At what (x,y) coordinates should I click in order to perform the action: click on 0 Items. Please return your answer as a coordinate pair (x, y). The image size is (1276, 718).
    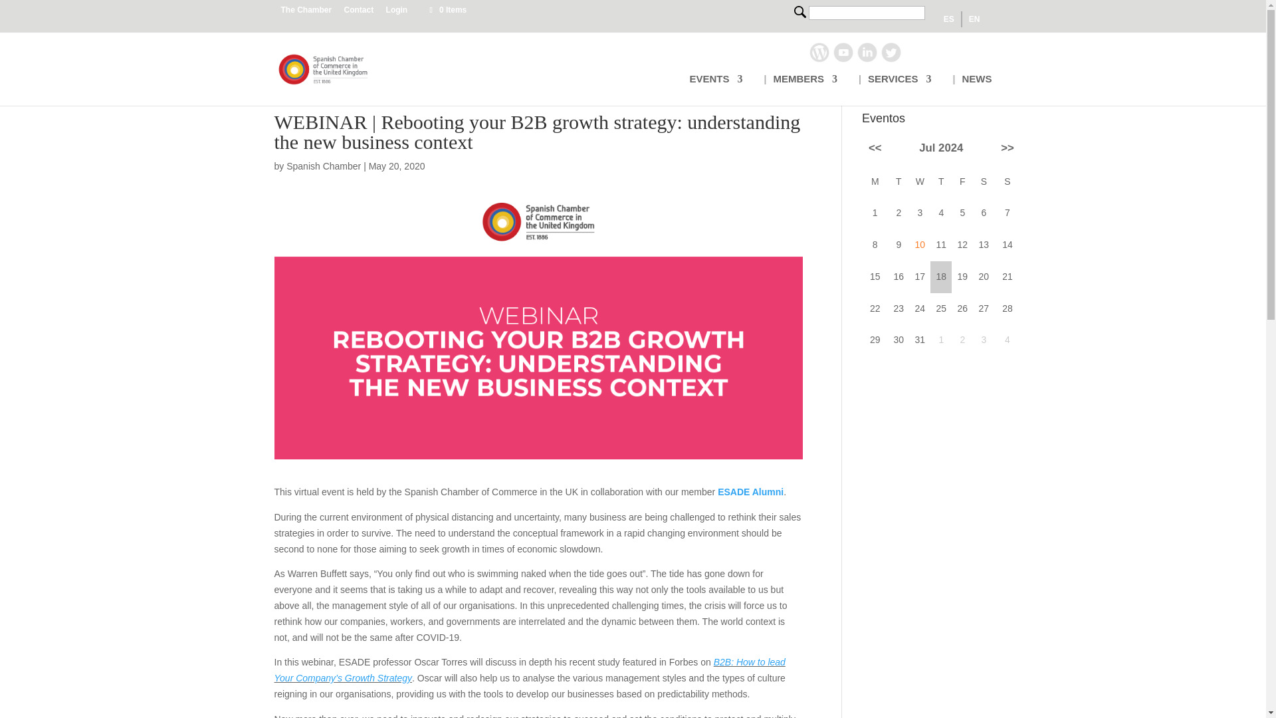
    Looking at the image, I should click on (447, 9).